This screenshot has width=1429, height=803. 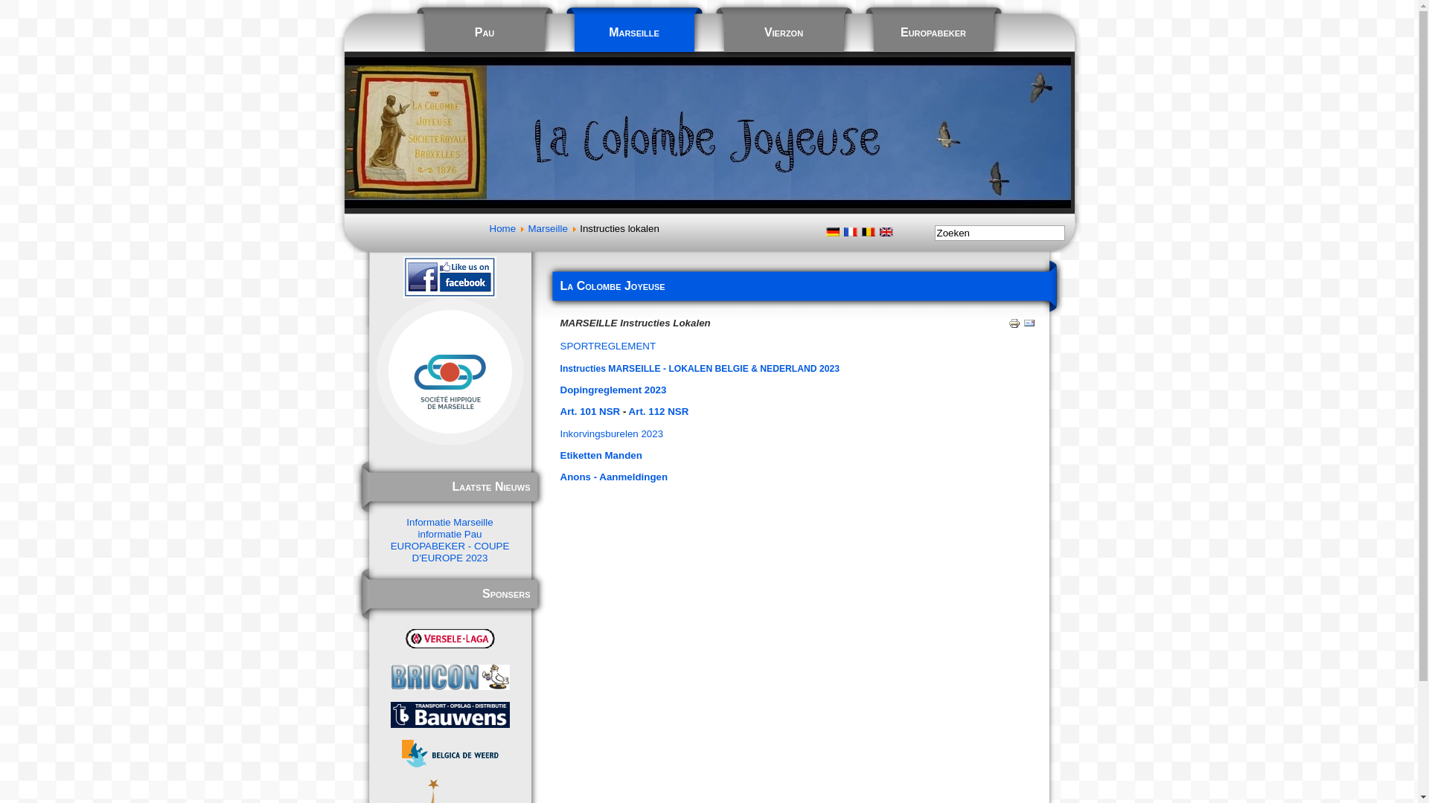 I want to click on Dopingreglement 2023, so click(x=613, y=390).